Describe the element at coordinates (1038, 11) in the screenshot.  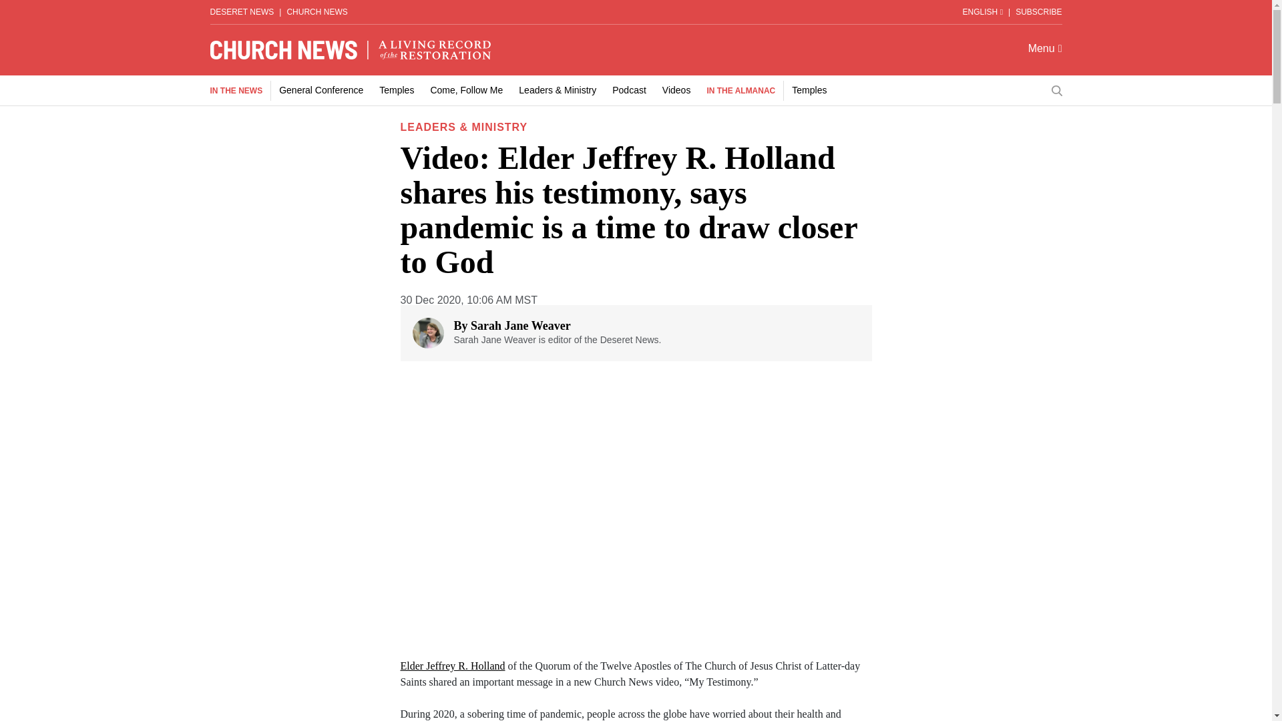
I see `SUBSCRIBE` at that location.